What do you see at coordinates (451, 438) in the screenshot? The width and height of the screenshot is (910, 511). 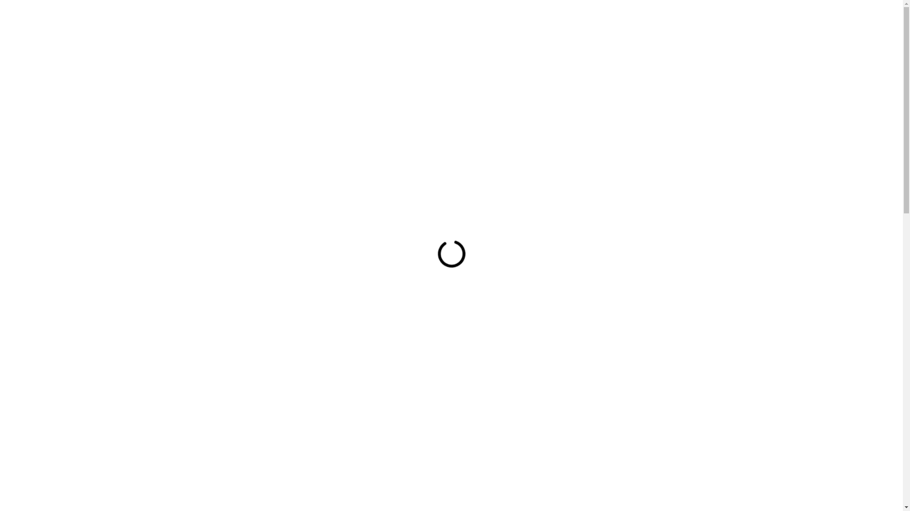 I see `Where are your consultation rooms?` at bounding box center [451, 438].